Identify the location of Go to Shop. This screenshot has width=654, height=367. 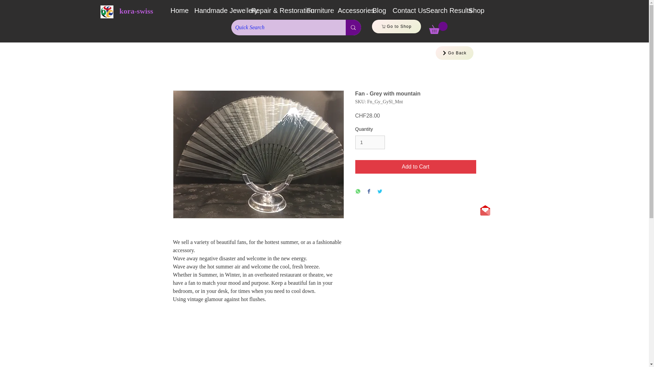
(396, 27).